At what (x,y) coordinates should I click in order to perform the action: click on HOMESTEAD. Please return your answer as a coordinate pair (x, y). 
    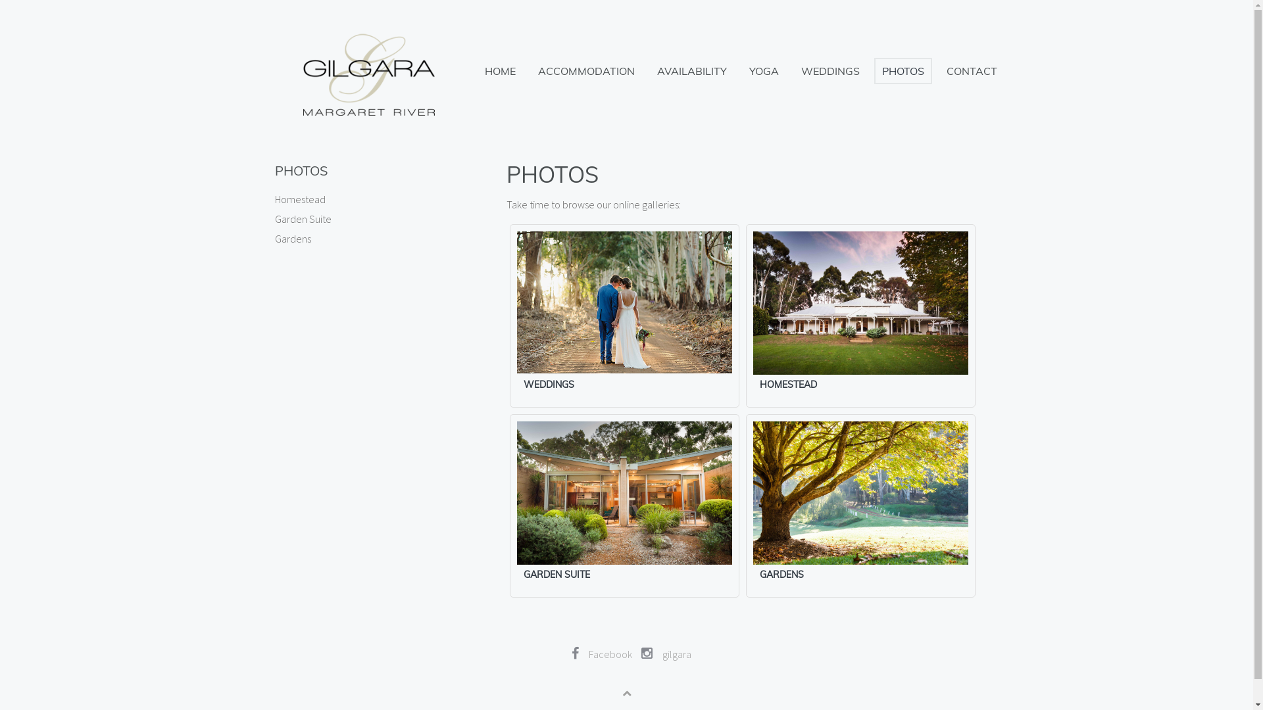
    Looking at the image, I should click on (788, 385).